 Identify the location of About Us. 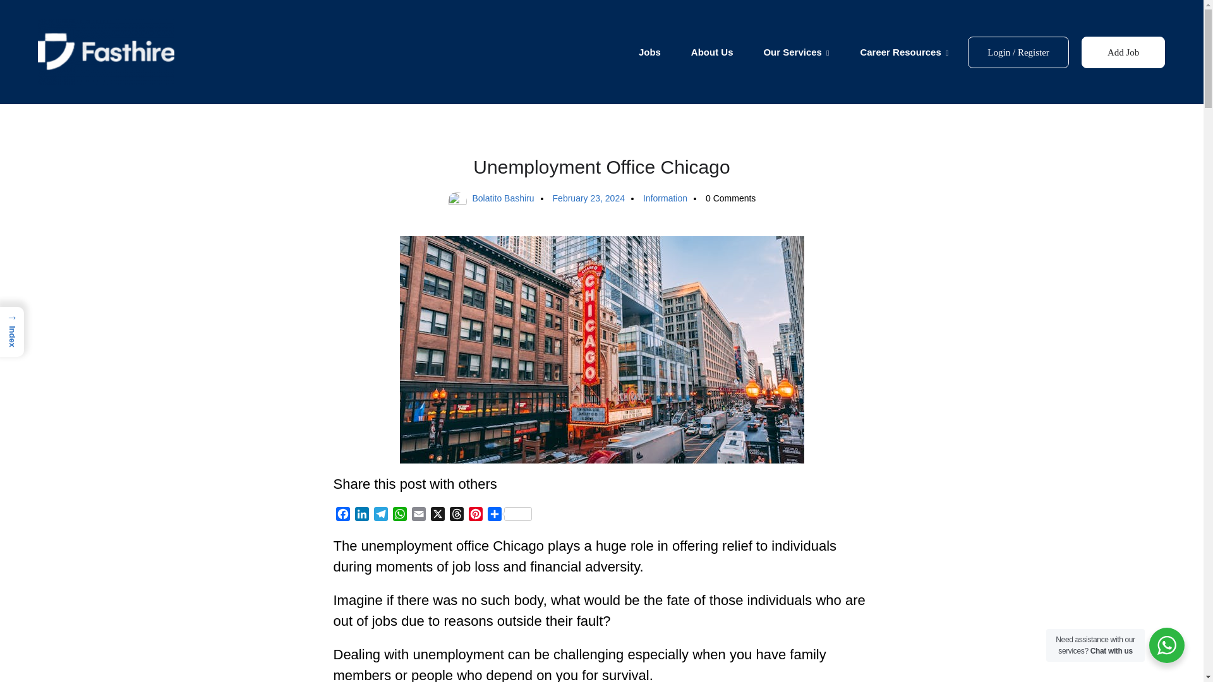
(713, 52).